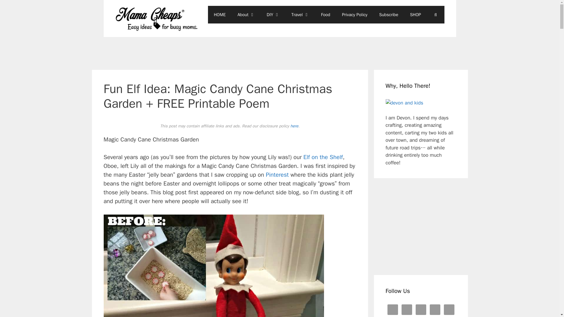 This screenshot has width=564, height=317. Describe the element at coordinates (220, 15) in the screenshot. I see `HOME` at that location.